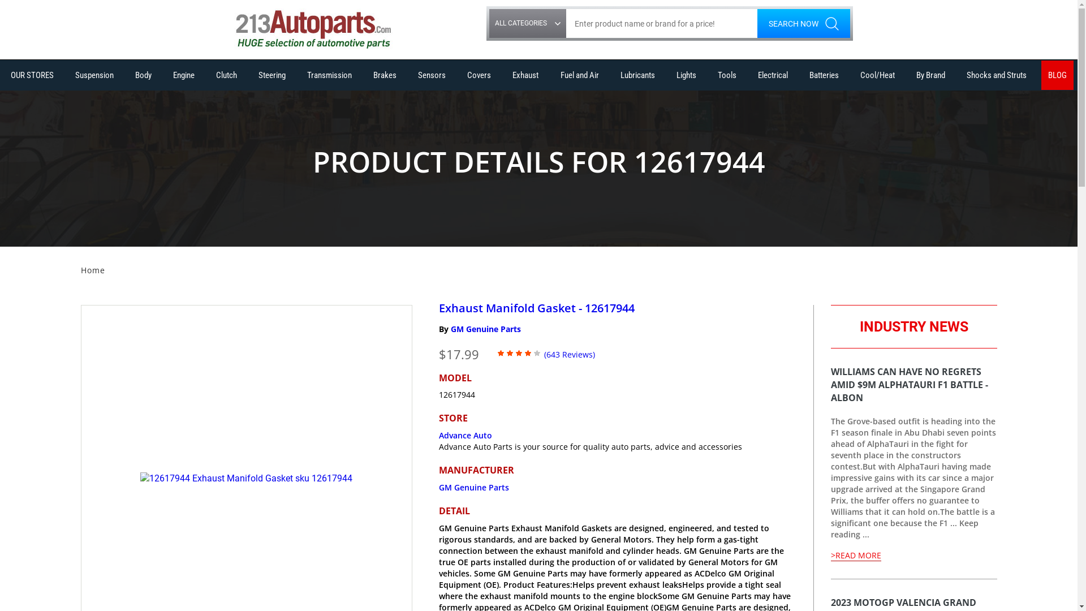 The width and height of the screenshot is (1086, 611). What do you see at coordinates (824, 75) in the screenshot?
I see `Batteries` at bounding box center [824, 75].